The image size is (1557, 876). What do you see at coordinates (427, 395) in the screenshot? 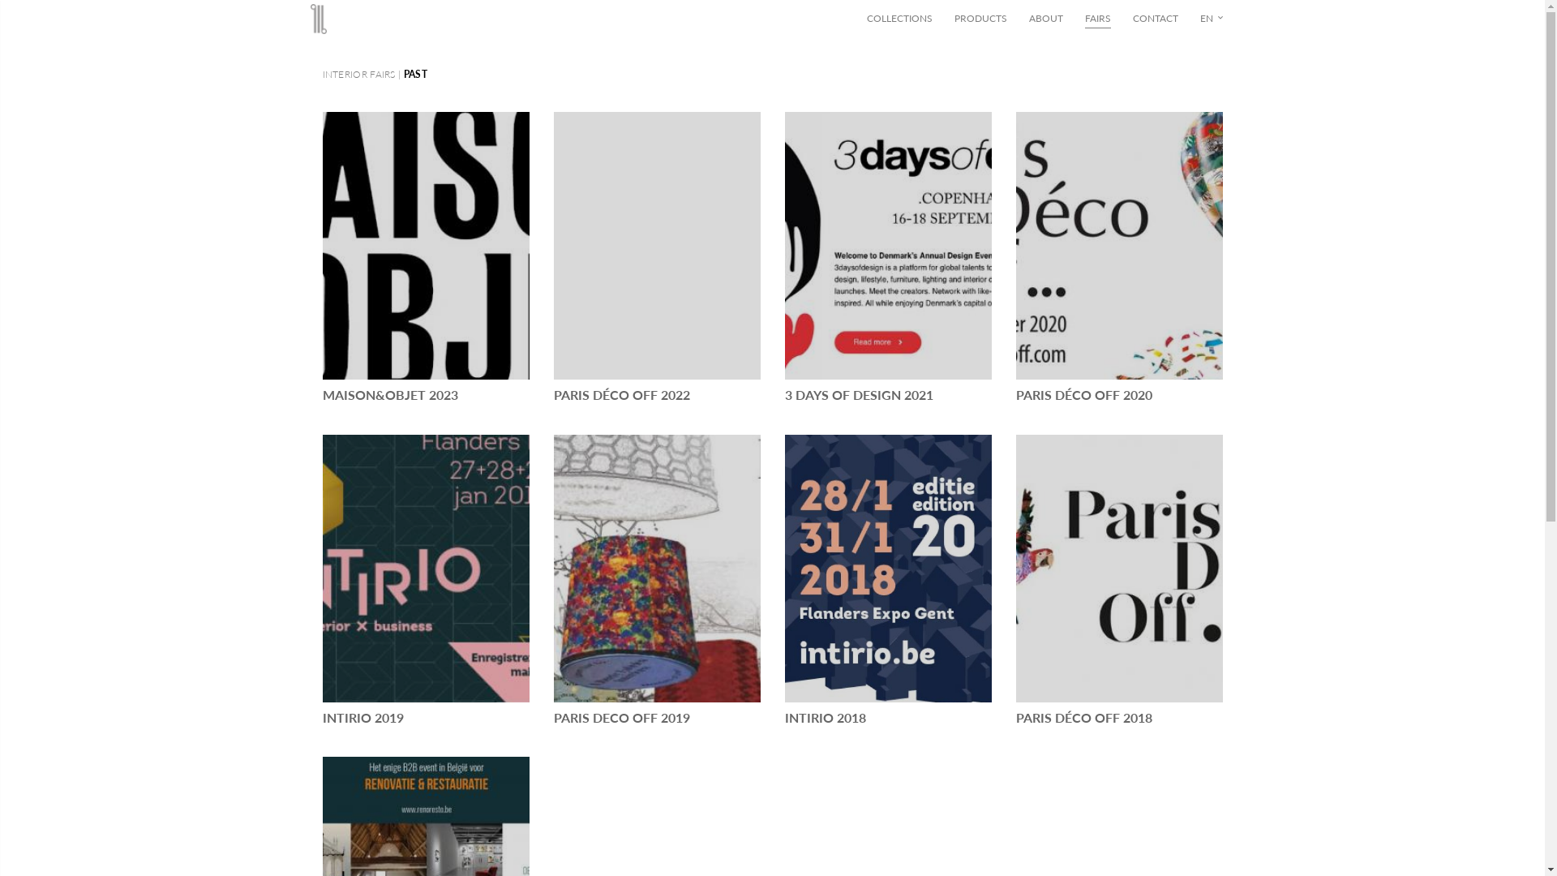
I see `MAISON&OBJET 2023` at bounding box center [427, 395].